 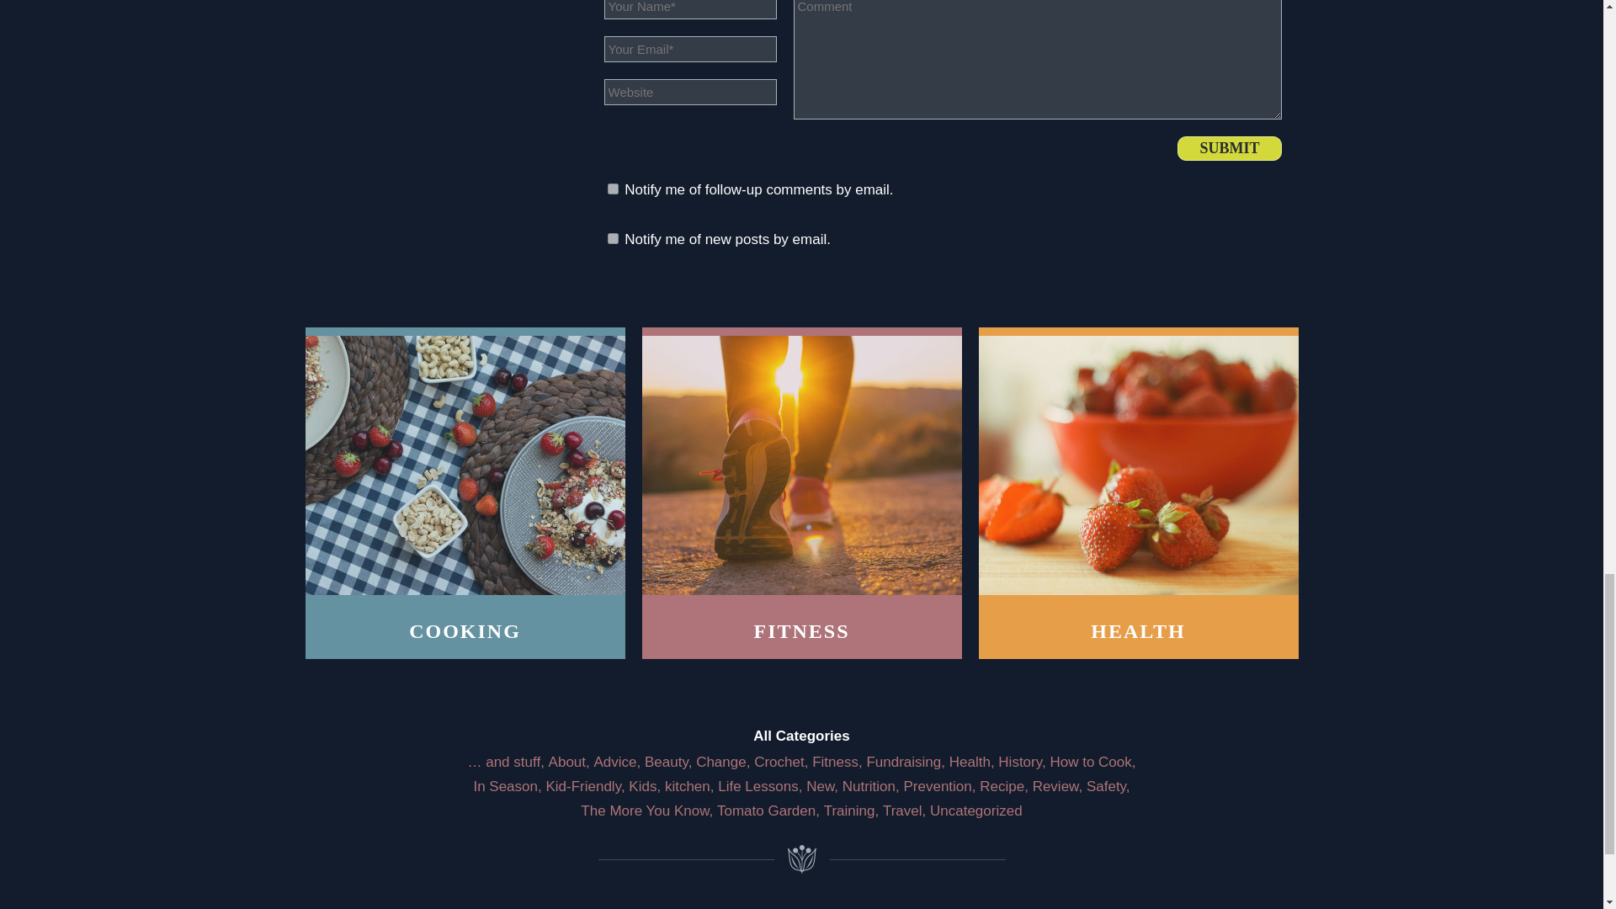 What do you see at coordinates (903, 762) in the screenshot?
I see `Fundraising` at bounding box center [903, 762].